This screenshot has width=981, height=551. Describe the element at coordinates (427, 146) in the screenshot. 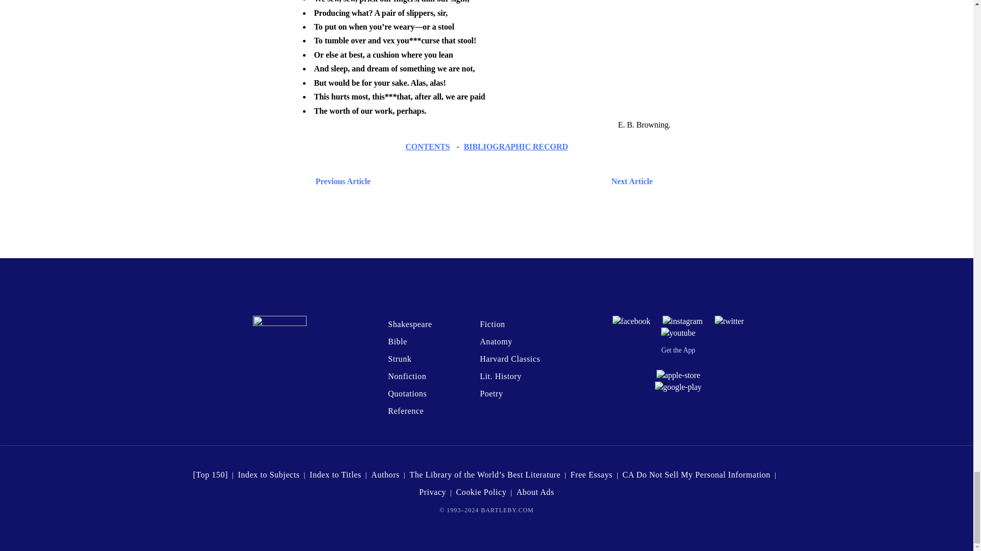

I see `CONTENTS` at that location.